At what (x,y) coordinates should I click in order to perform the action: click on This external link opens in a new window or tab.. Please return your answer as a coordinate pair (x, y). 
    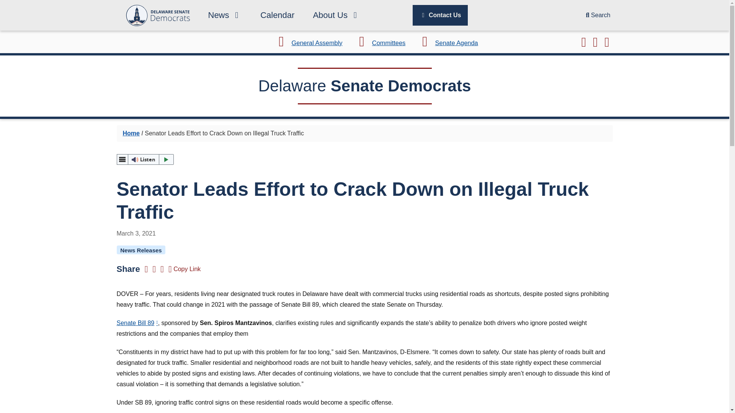
    Looking at the image, I should click on (307, 42).